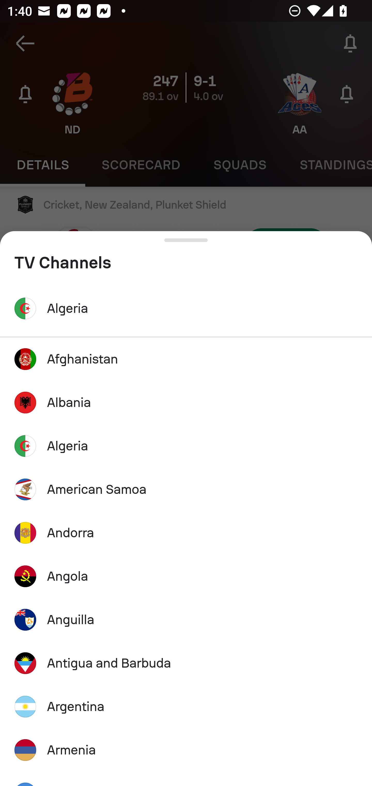 Image resolution: width=372 pixels, height=786 pixels. Describe the element at coordinates (186, 619) in the screenshot. I see `Anguilla` at that location.